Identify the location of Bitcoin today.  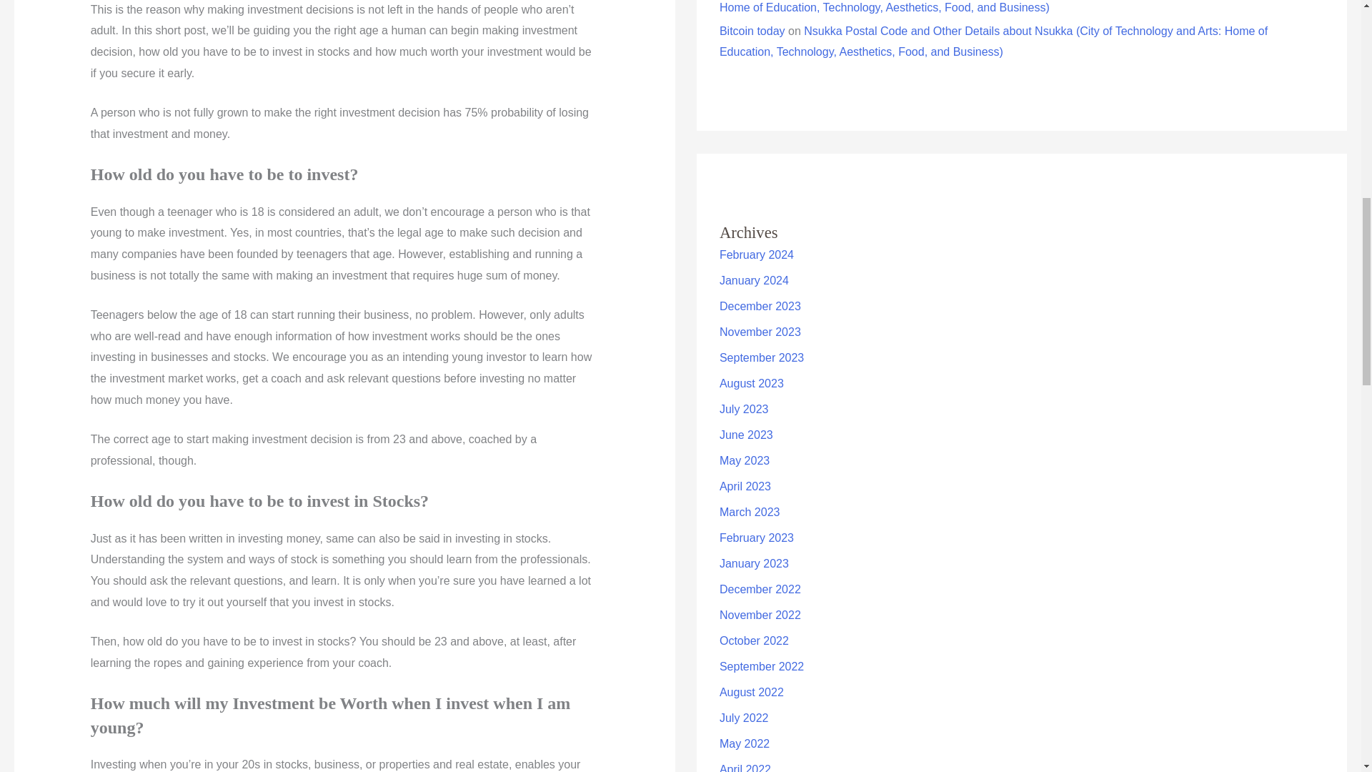
(752, 30).